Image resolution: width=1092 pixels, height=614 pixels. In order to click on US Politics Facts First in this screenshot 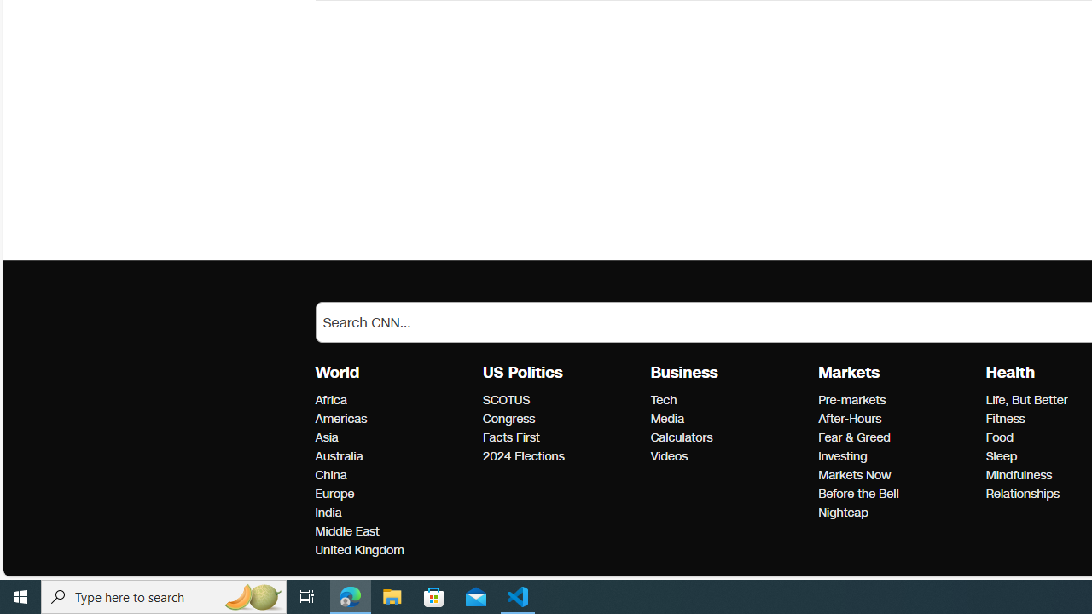, I will do `click(511, 437)`.